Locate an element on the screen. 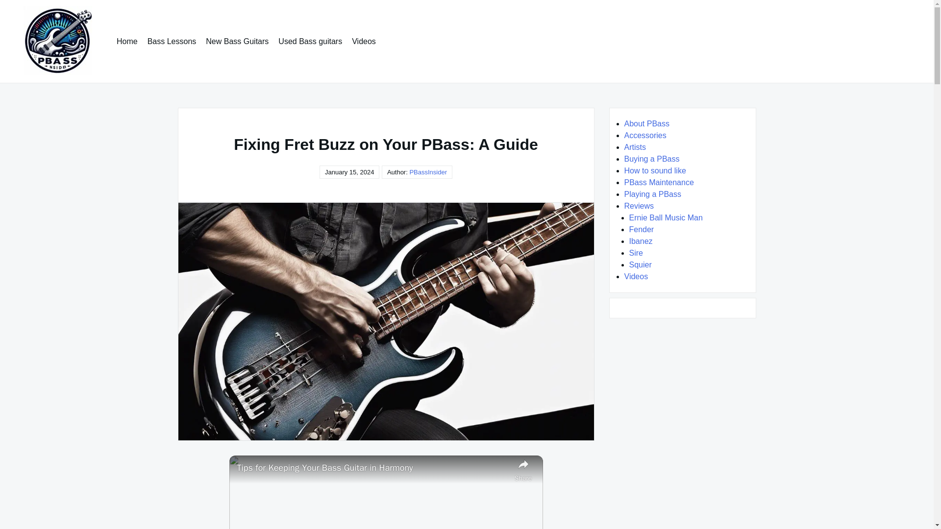 Image resolution: width=941 pixels, height=529 pixels. How to sound like is located at coordinates (655, 170).